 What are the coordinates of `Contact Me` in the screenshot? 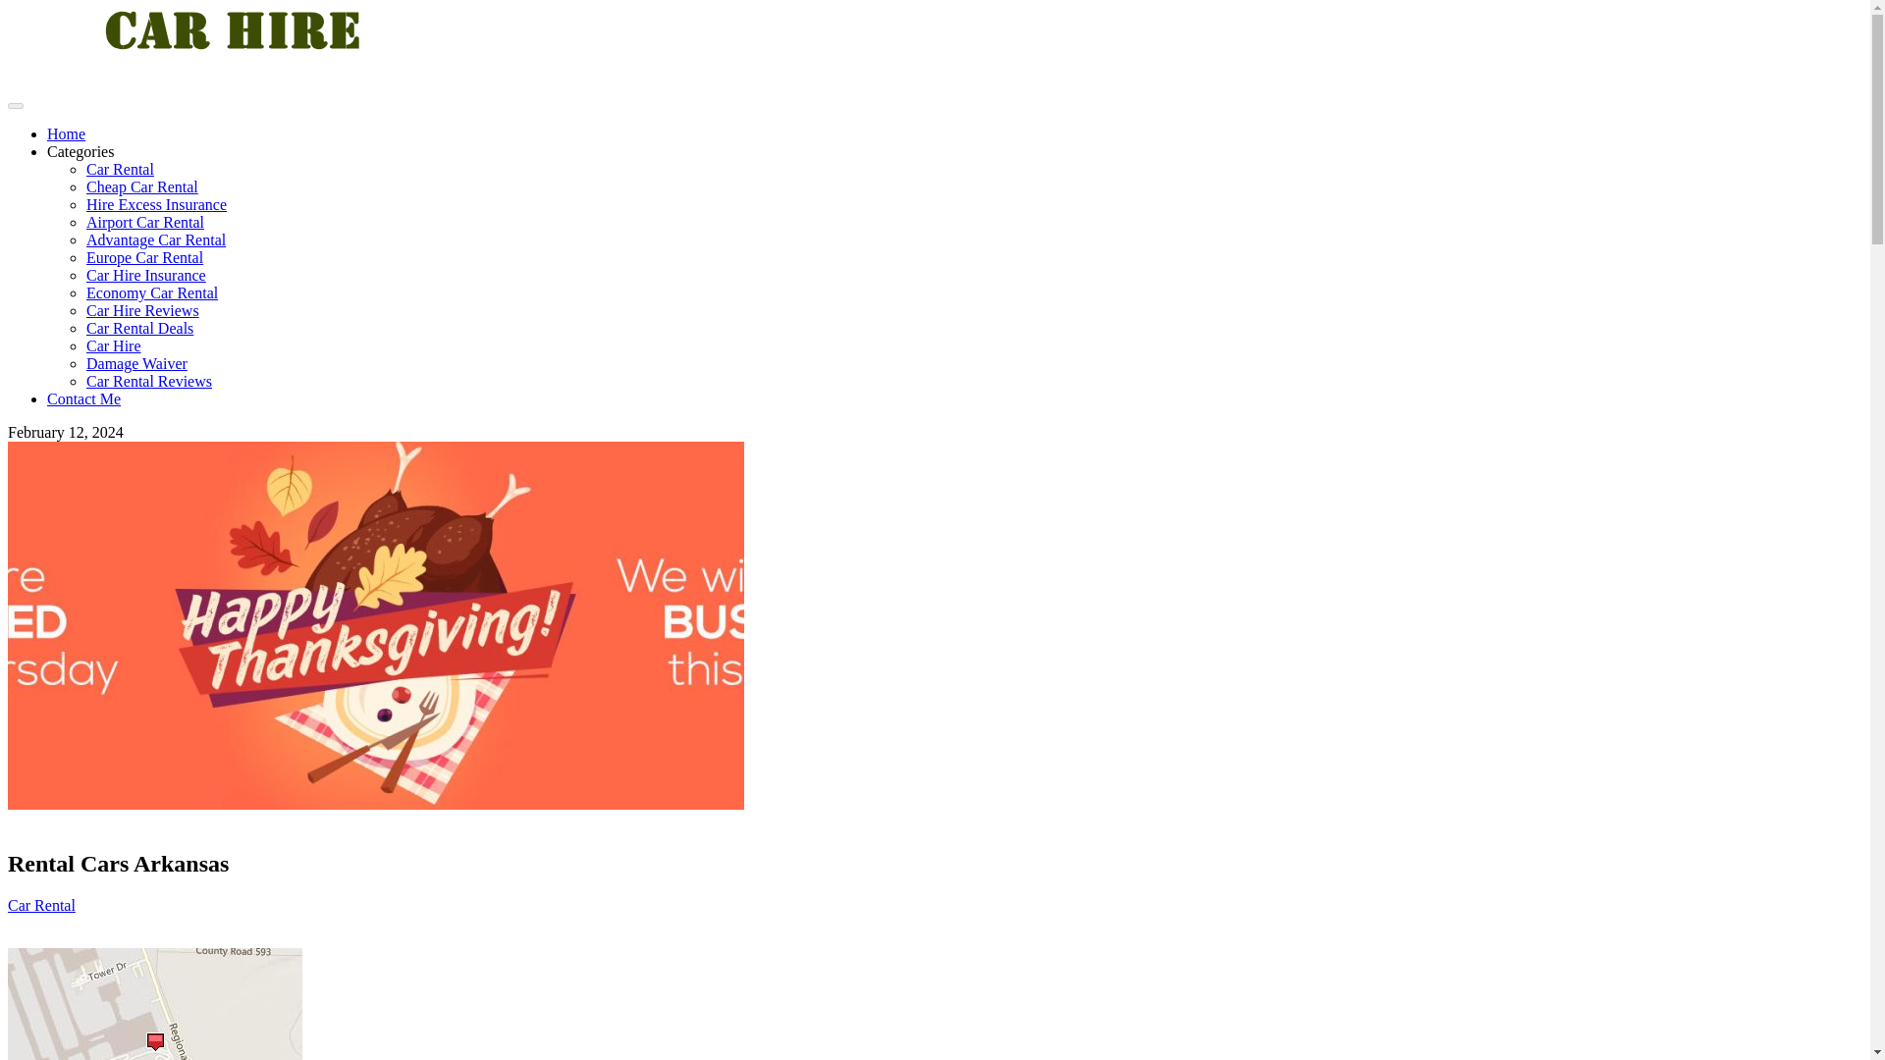 It's located at (83, 398).